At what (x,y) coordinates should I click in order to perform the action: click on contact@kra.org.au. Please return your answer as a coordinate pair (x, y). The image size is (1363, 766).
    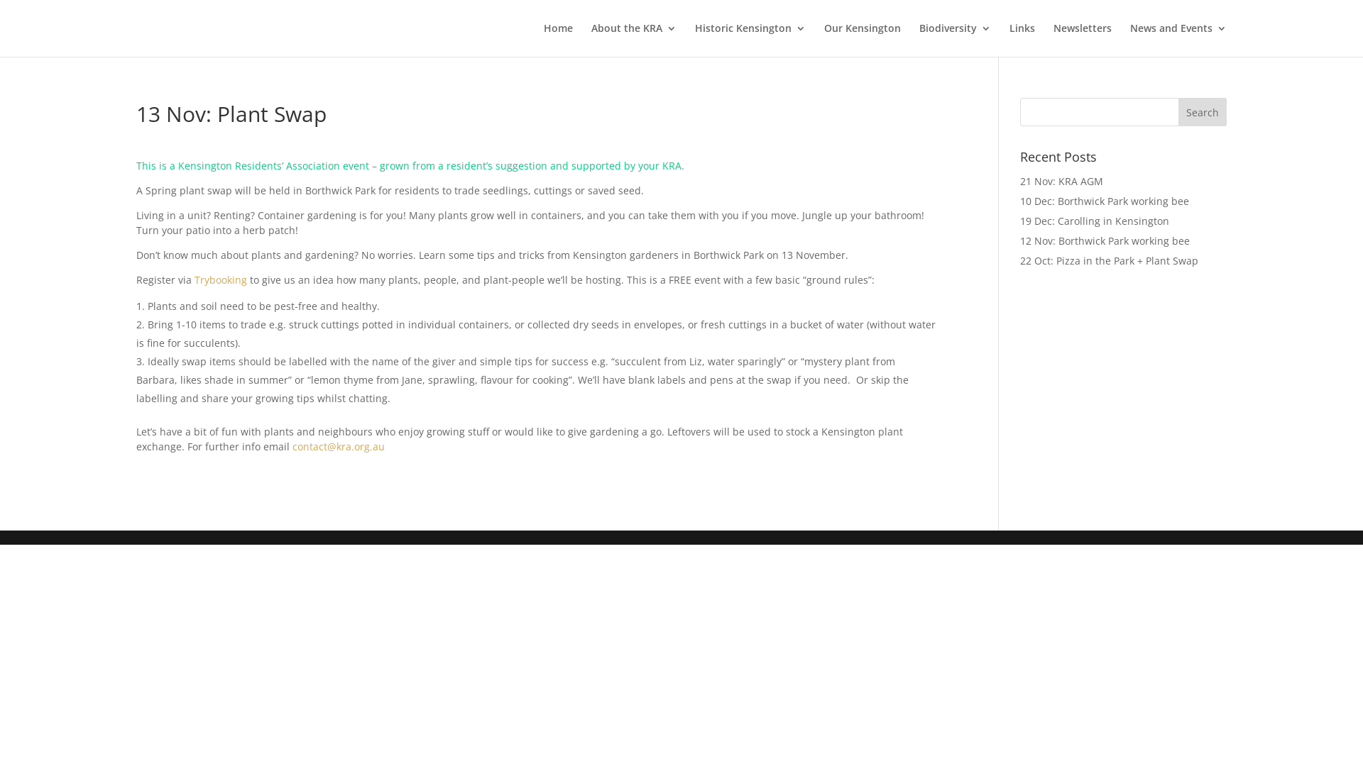
    Looking at the image, I should click on (339, 447).